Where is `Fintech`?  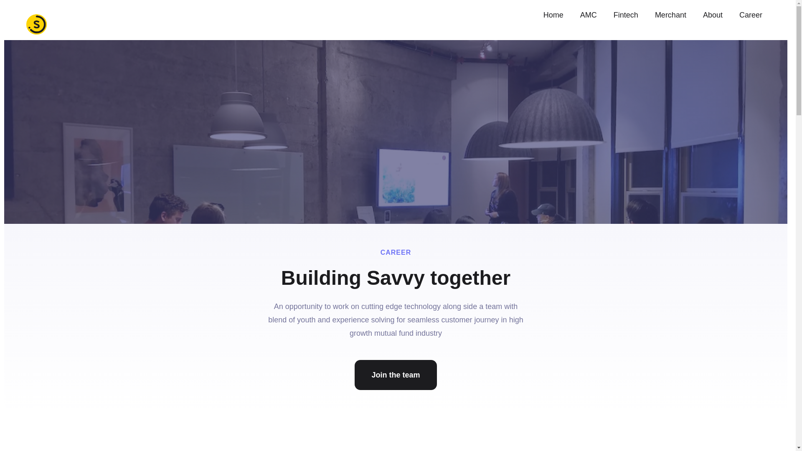
Fintech is located at coordinates (626, 15).